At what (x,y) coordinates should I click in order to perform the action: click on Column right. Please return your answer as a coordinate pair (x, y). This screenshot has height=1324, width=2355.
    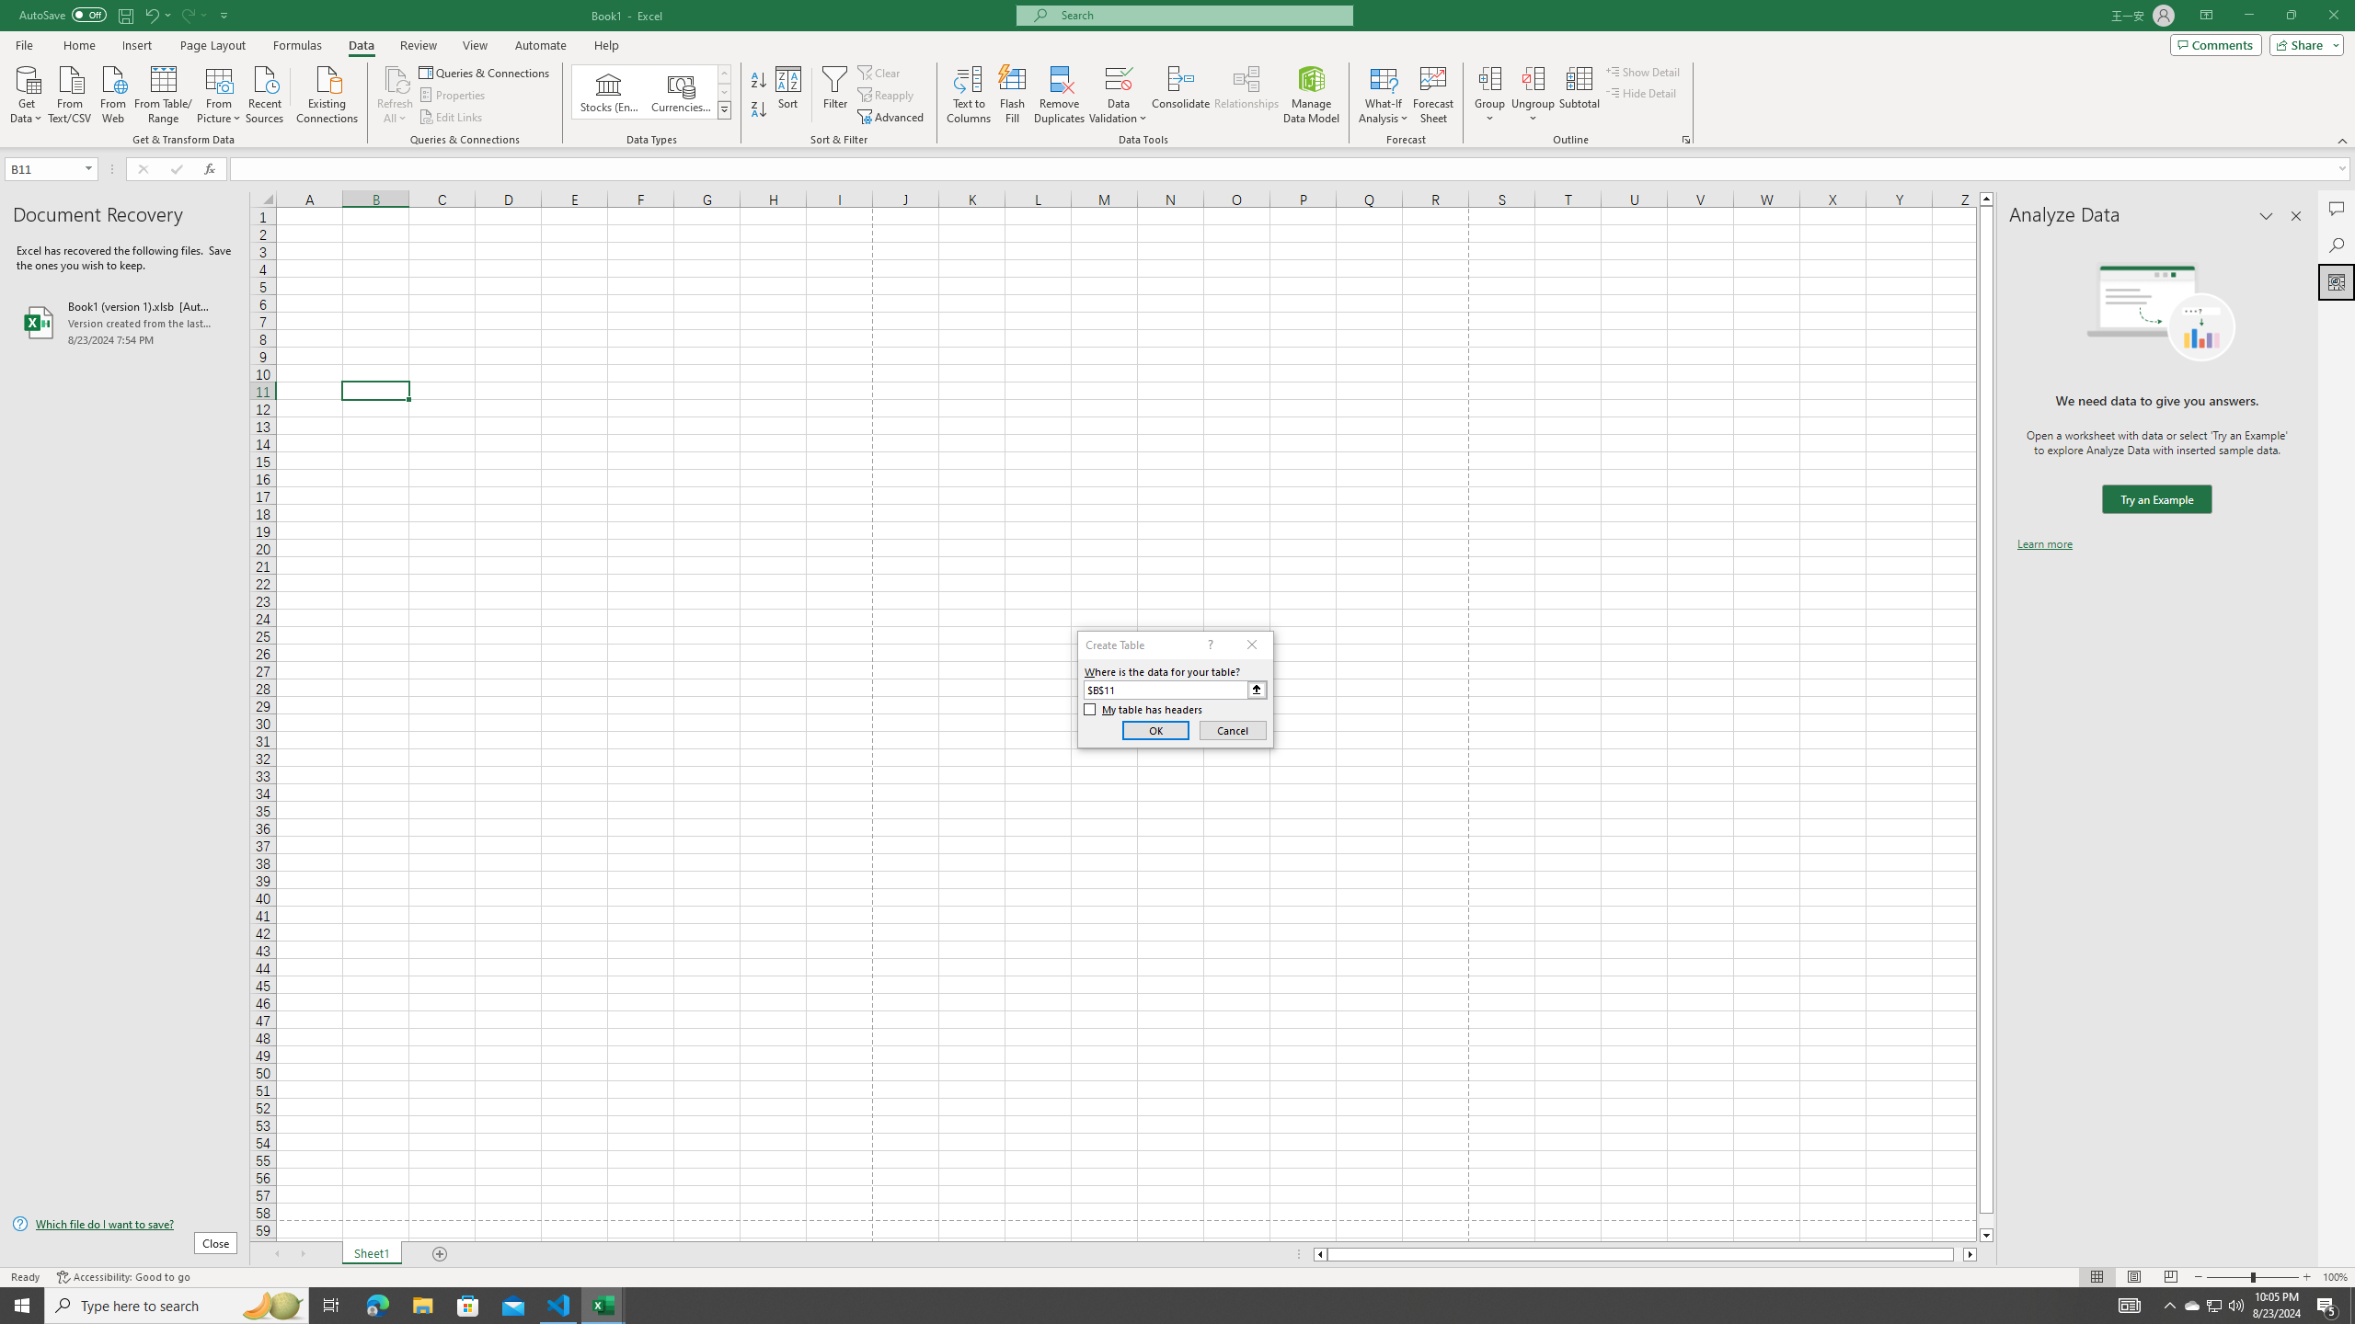
    Looking at the image, I should click on (1970, 1254).